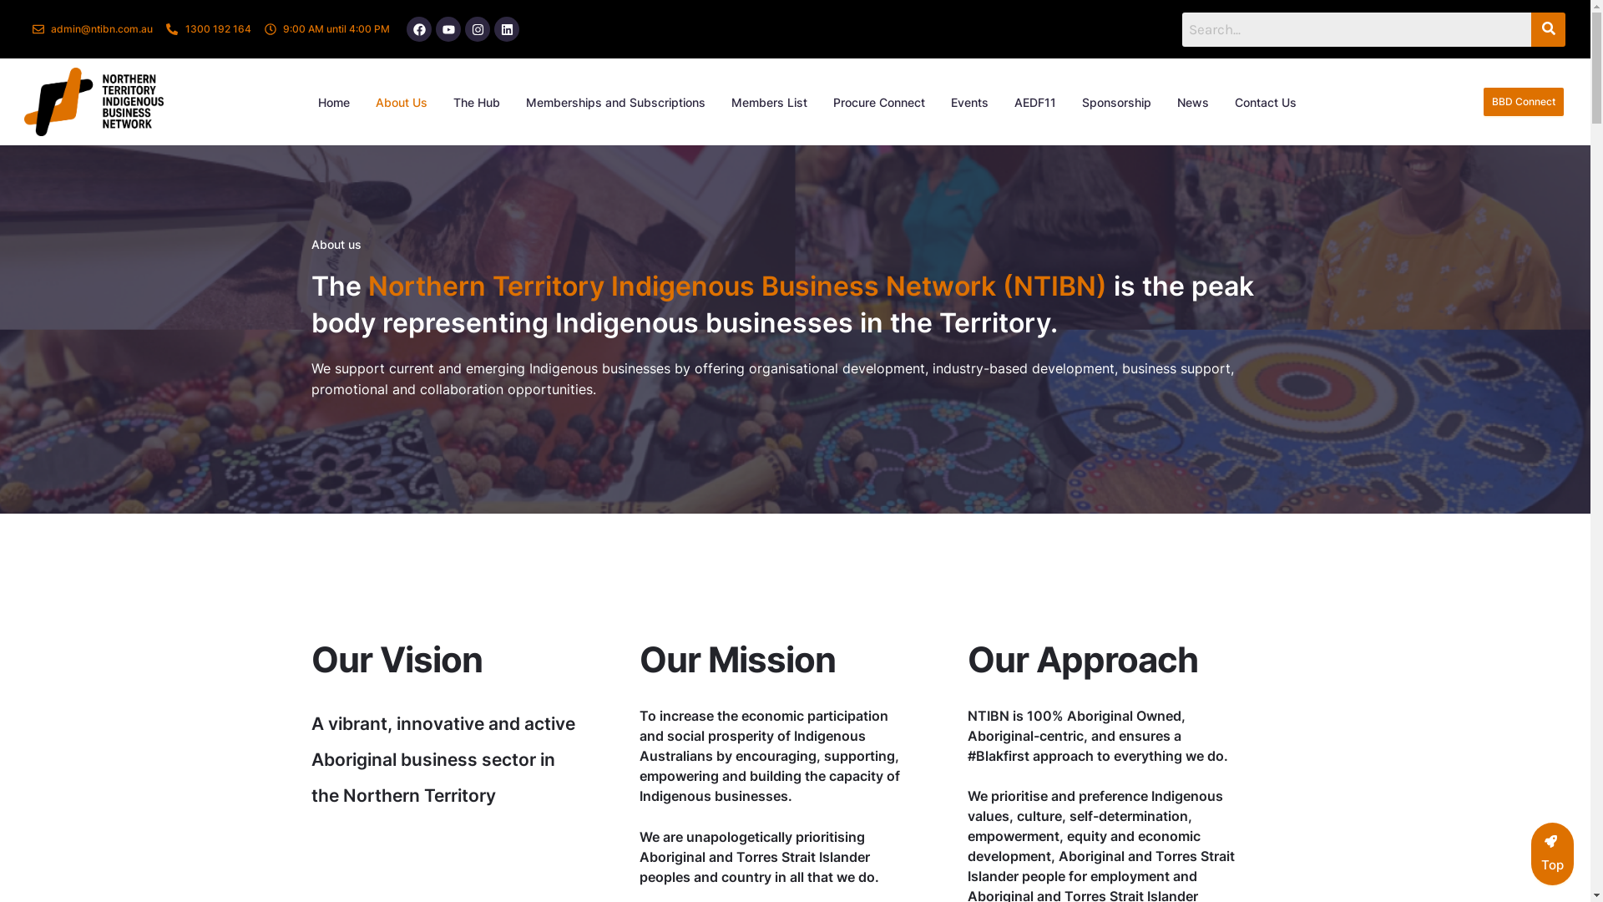 The height and width of the screenshot is (902, 1603). What do you see at coordinates (1117, 102) in the screenshot?
I see `Sponsorship` at bounding box center [1117, 102].